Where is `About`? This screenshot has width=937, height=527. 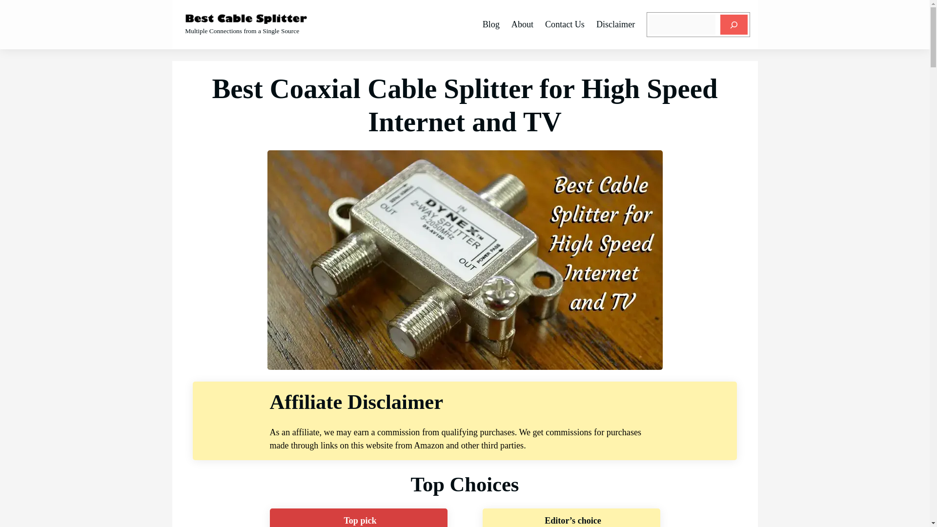 About is located at coordinates (522, 24).